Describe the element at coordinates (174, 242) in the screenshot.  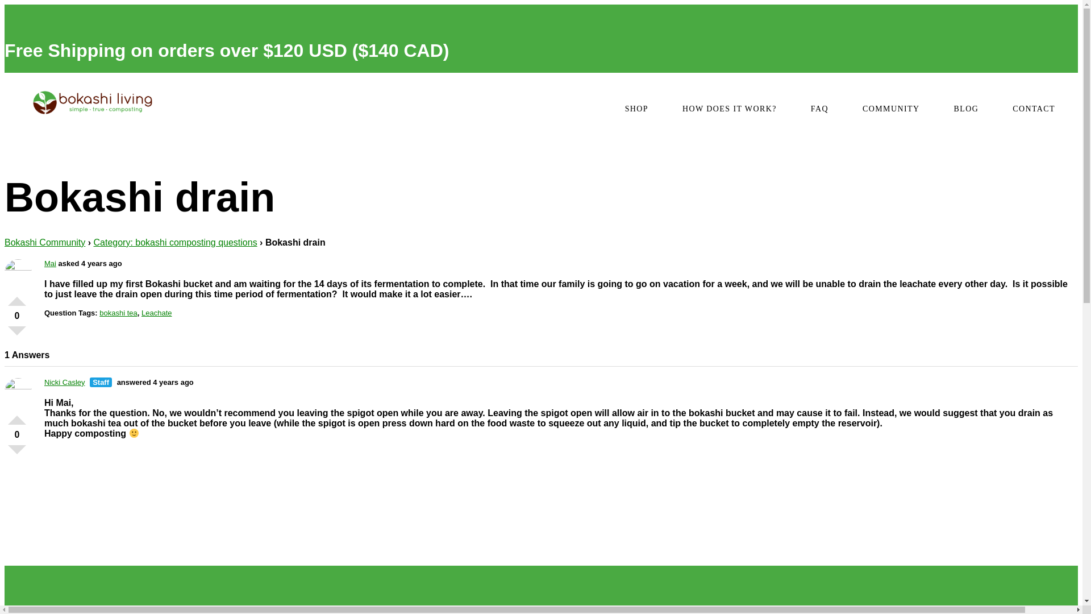
I see `Category: bokashi composting questions` at that location.